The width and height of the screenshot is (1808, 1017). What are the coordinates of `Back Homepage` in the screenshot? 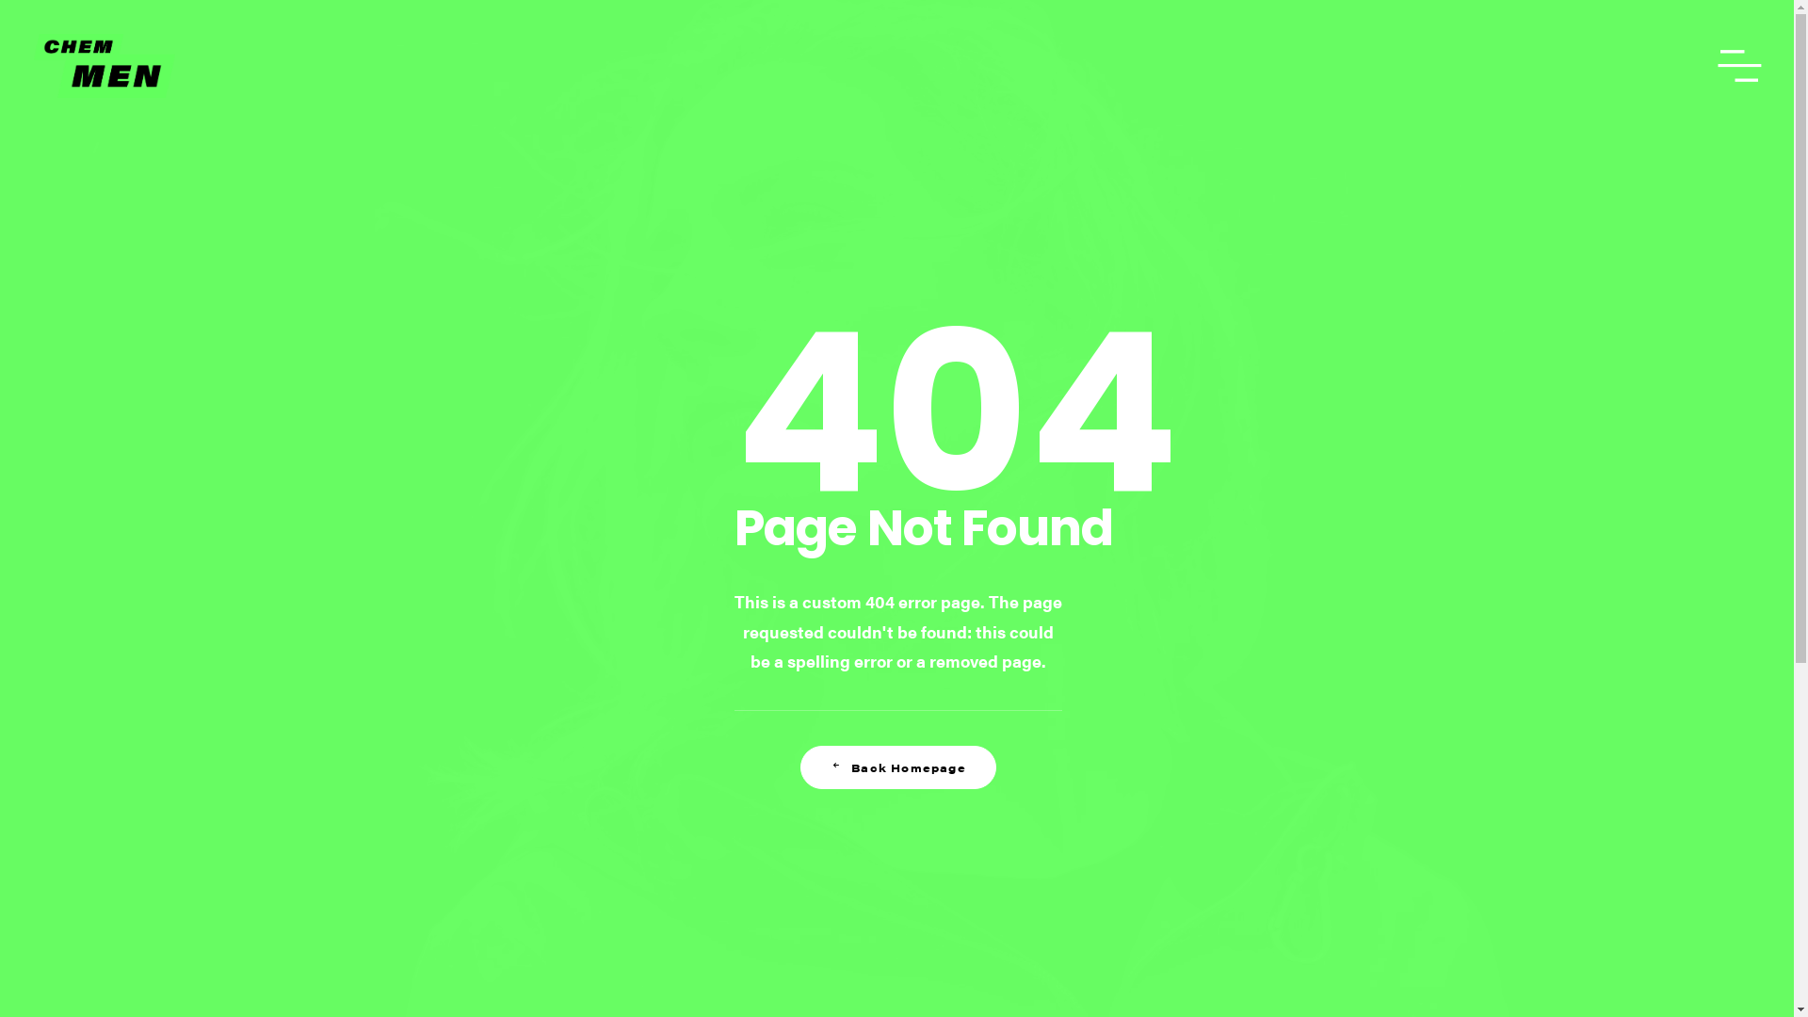 It's located at (898, 767).